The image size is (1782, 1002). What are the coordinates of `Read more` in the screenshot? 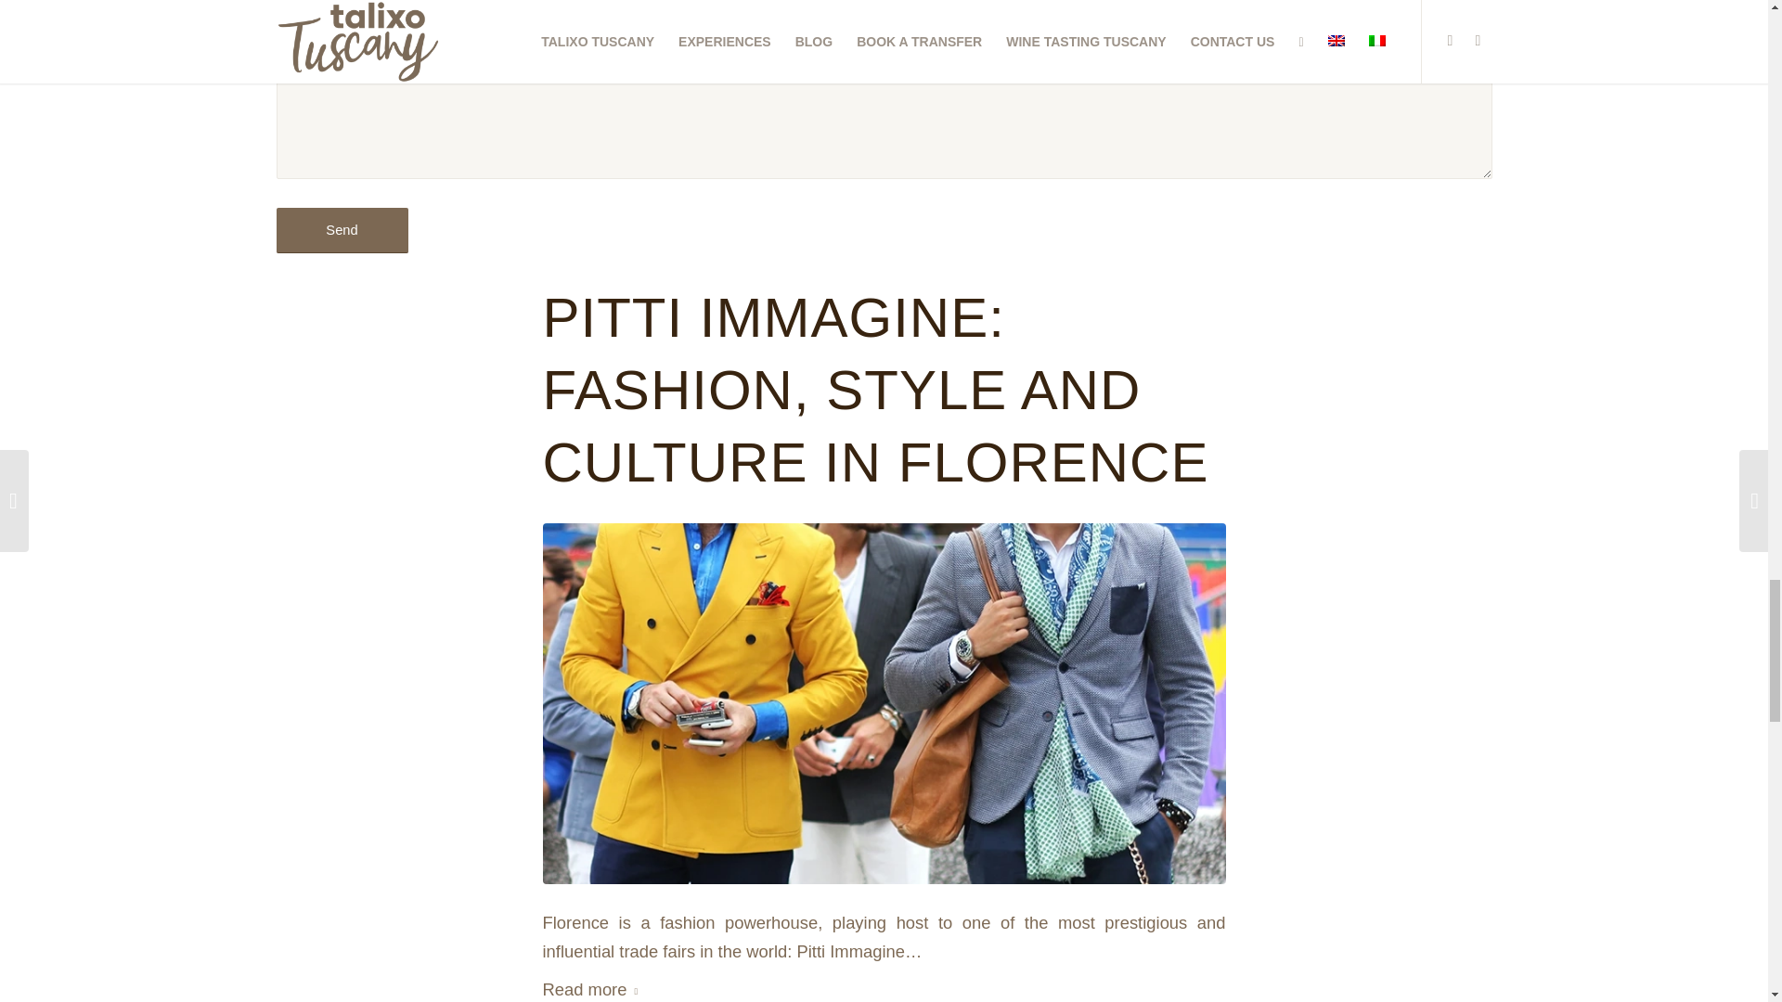 It's located at (593, 986).